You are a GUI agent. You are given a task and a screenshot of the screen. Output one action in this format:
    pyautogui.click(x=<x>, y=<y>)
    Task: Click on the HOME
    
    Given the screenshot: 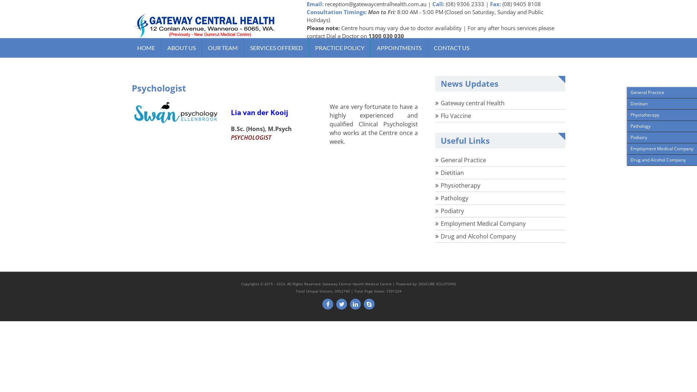 What is the action you would take?
    pyautogui.click(x=146, y=48)
    